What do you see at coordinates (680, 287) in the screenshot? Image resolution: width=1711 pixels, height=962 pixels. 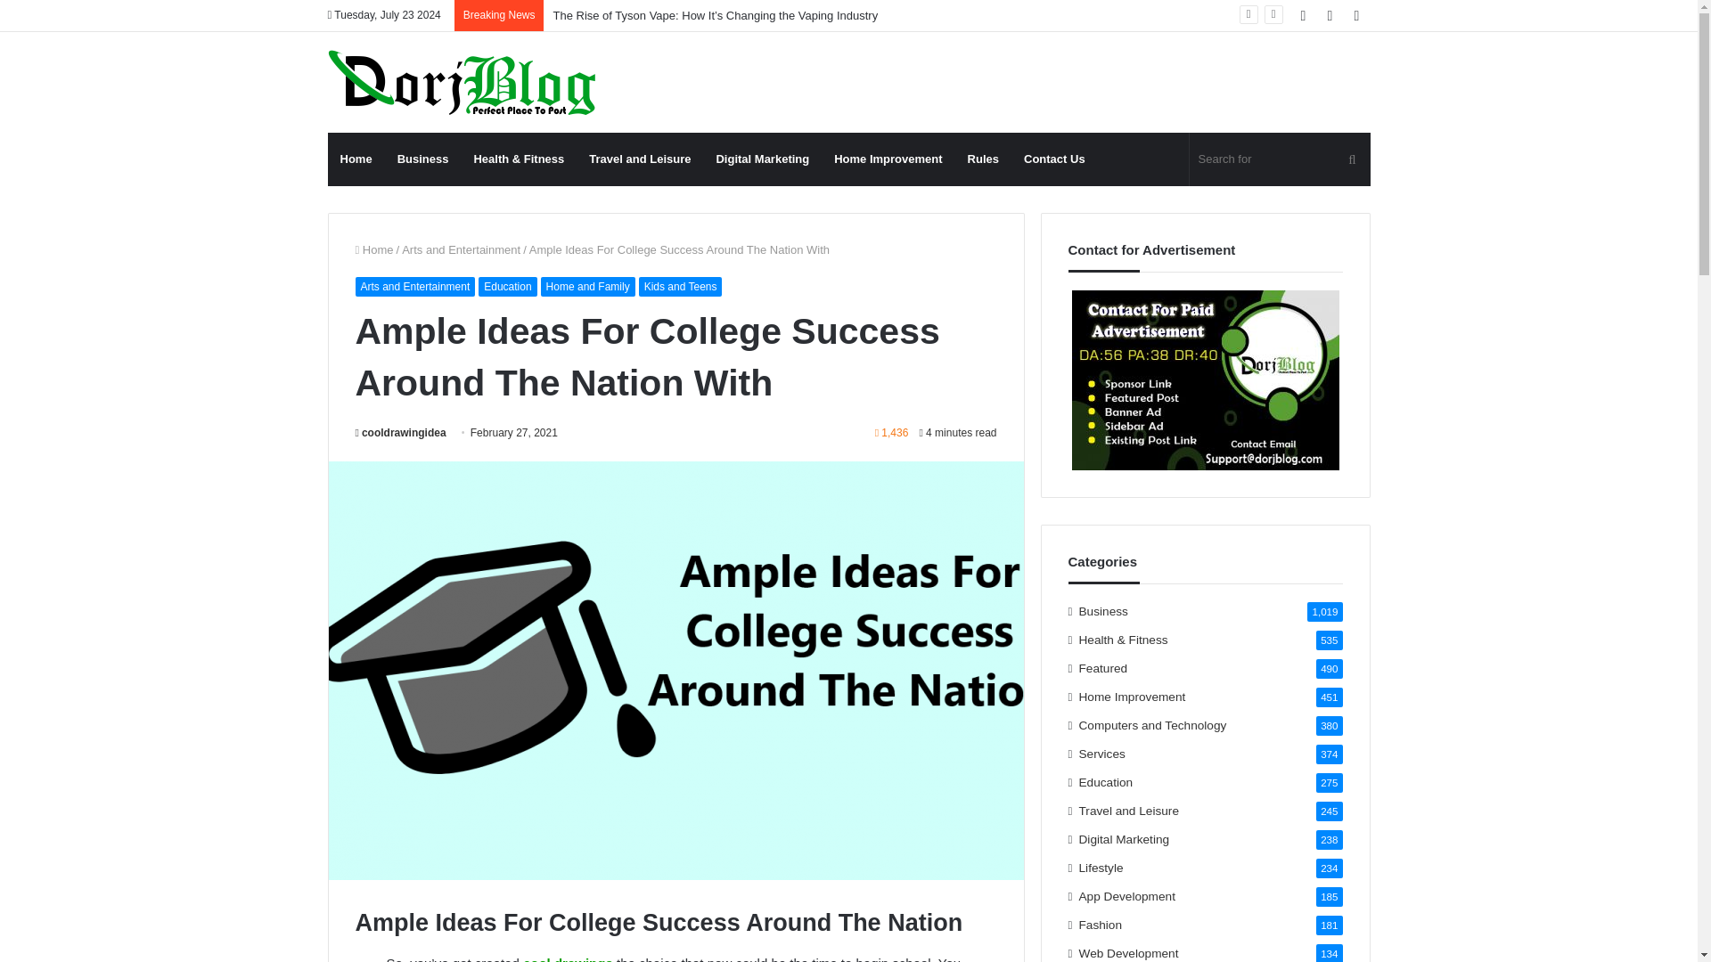 I see `Kids and Teens` at bounding box center [680, 287].